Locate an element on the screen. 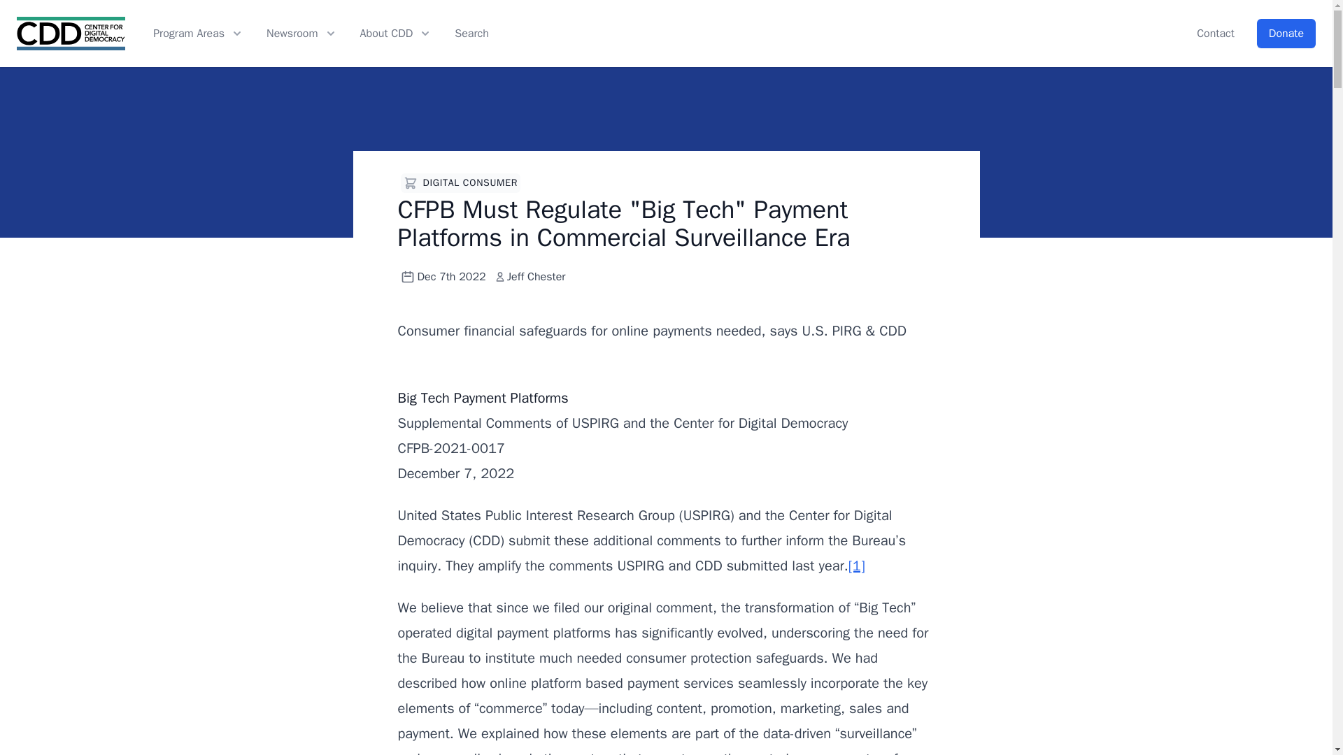  Search is located at coordinates (471, 34).